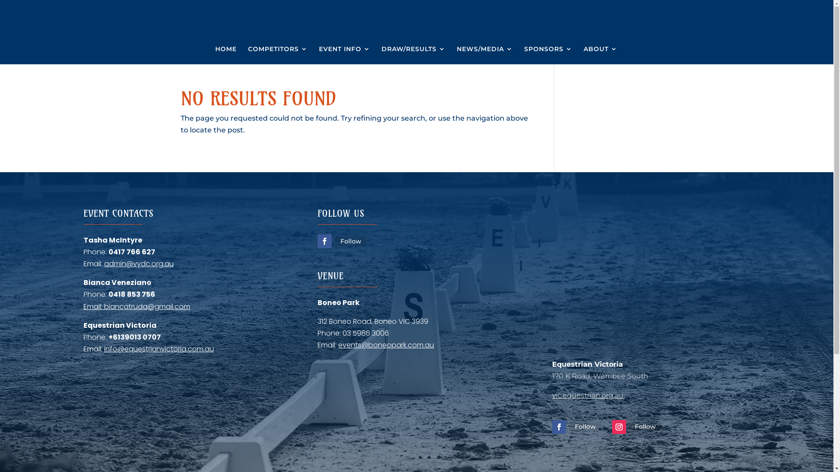  I want to click on DRAW/RESULTS, so click(413, 55).